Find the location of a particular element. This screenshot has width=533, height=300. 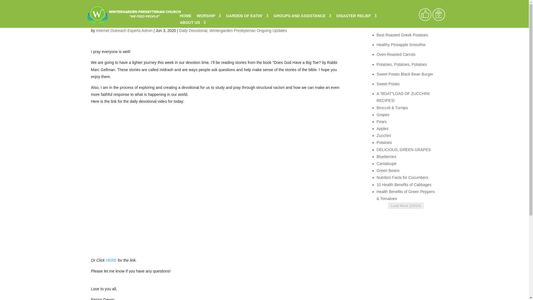

GROUPS AND ASSISTANCE is located at coordinates (302, 17).